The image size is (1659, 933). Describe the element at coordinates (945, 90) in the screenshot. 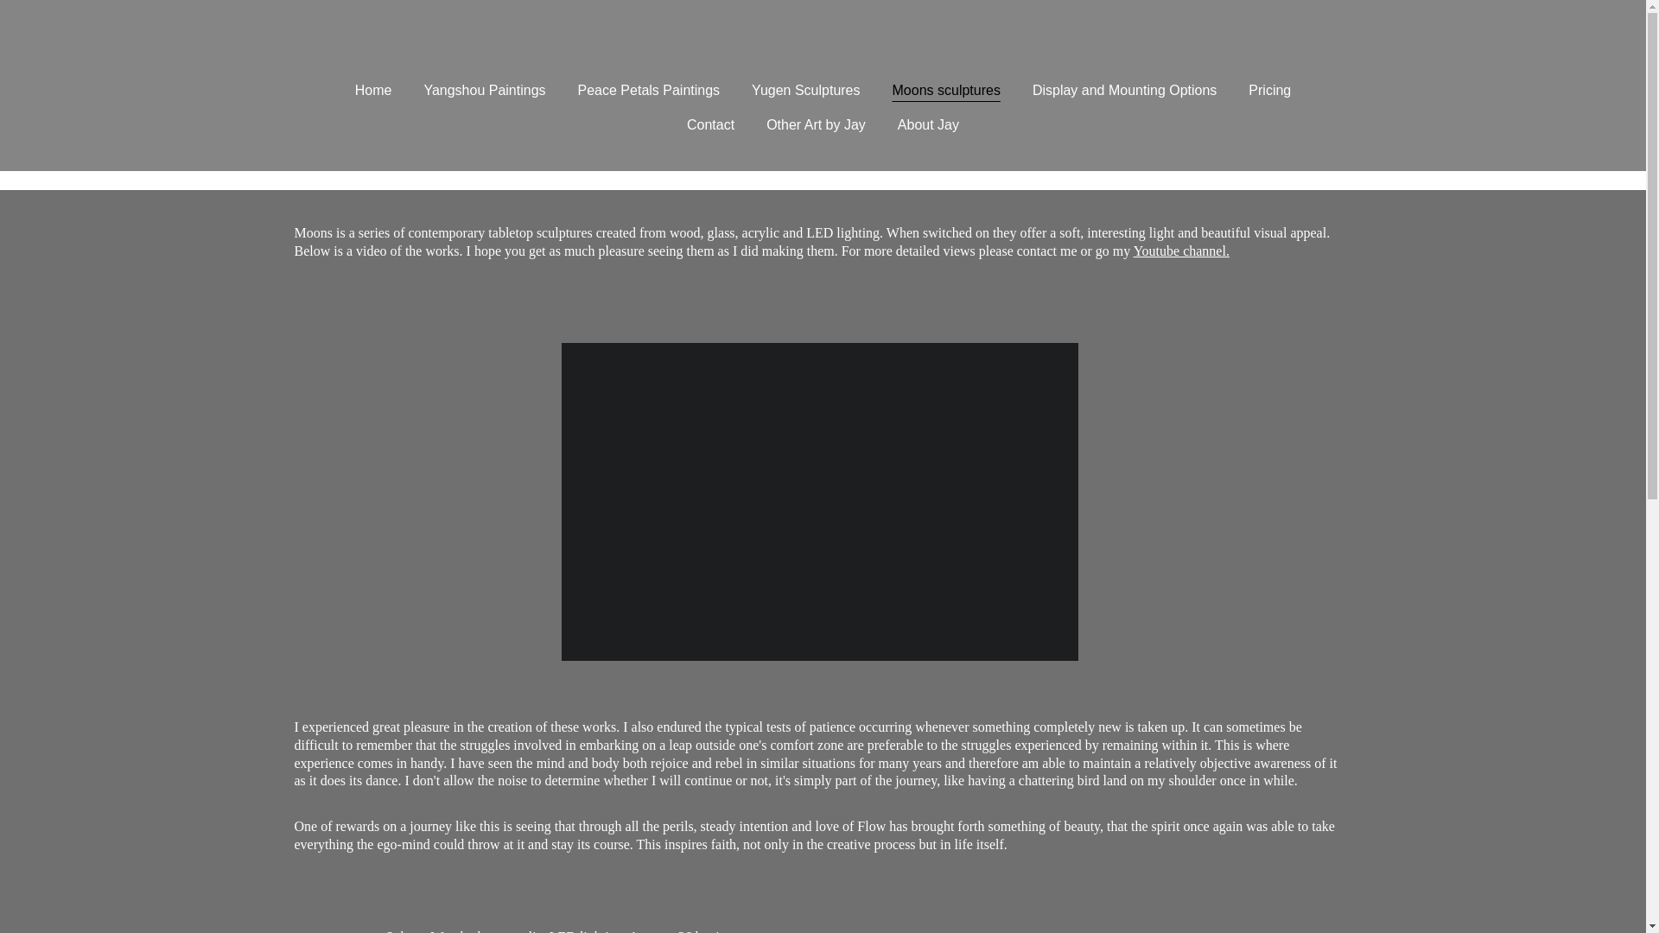

I see `Moons sculptures` at that location.